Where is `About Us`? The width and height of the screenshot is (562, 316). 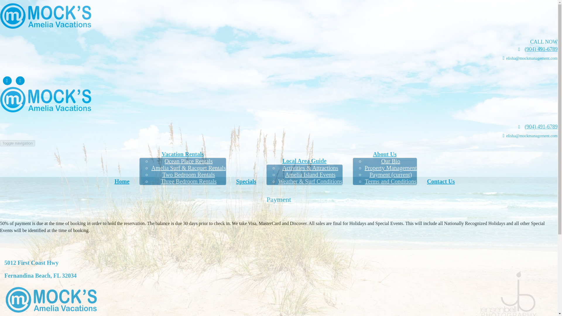
About Us is located at coordinates (385, 154).